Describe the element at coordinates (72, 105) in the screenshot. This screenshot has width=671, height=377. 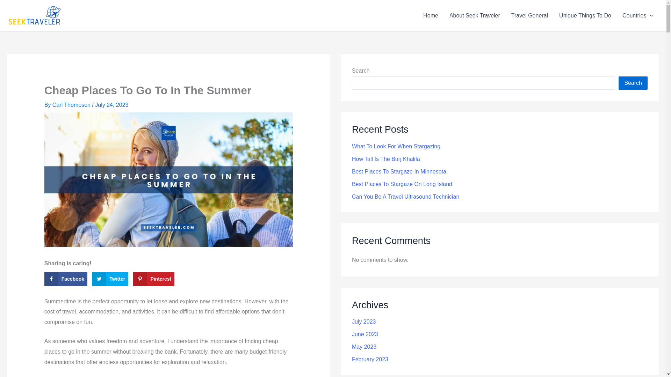
I see `Carl Thompson` at that location.